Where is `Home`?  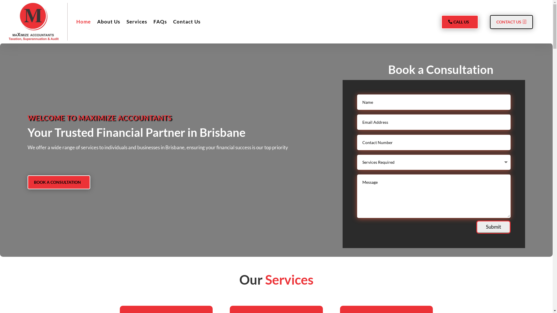
Home is located at coordinates (84, 22).